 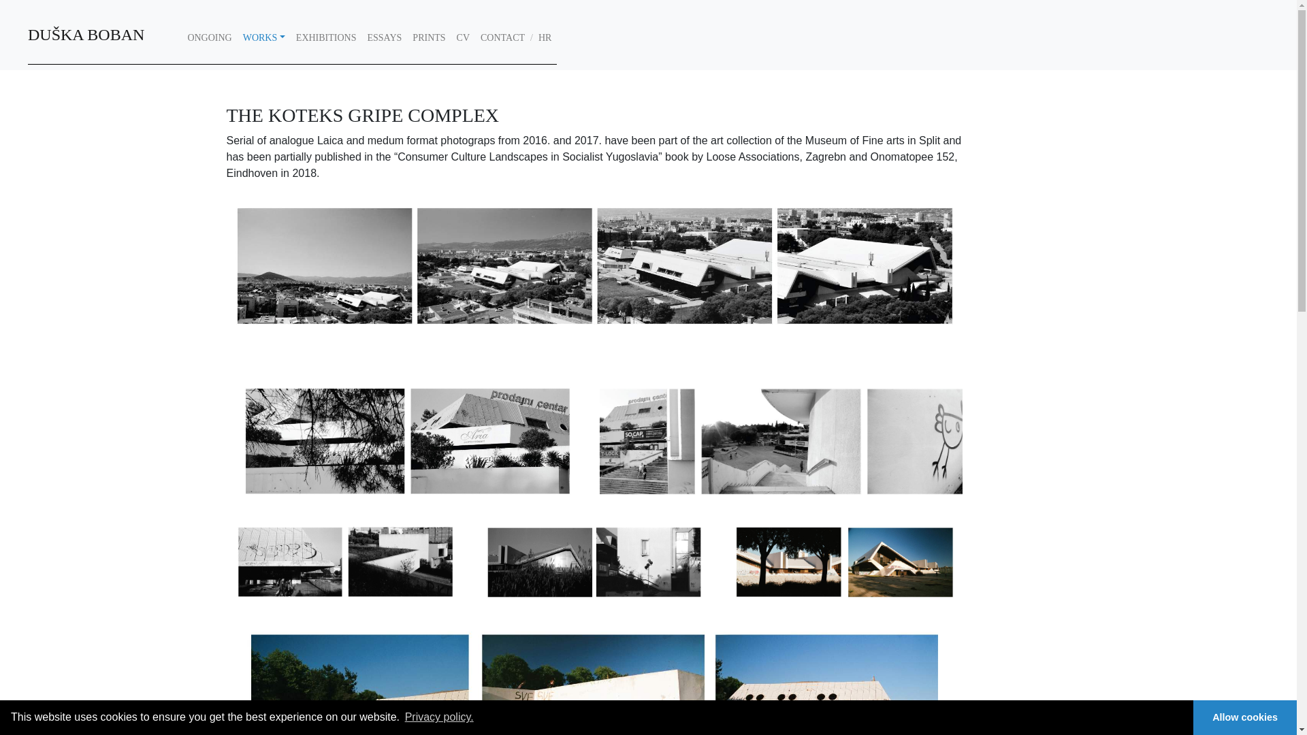 I want to click on ESSAYS, so click(x=384, y=37).